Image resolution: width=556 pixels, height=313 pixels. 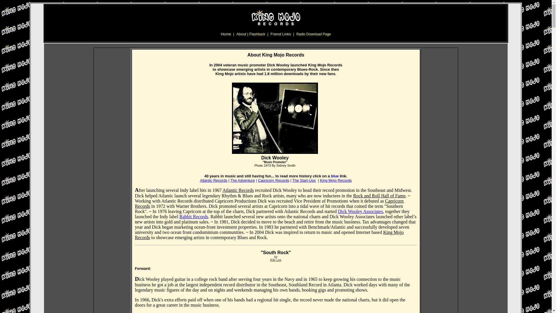 What do you see at coordinates (304, 180) in the screenshot?
I see `The Start-Ups` at bounding box center [304, 180].